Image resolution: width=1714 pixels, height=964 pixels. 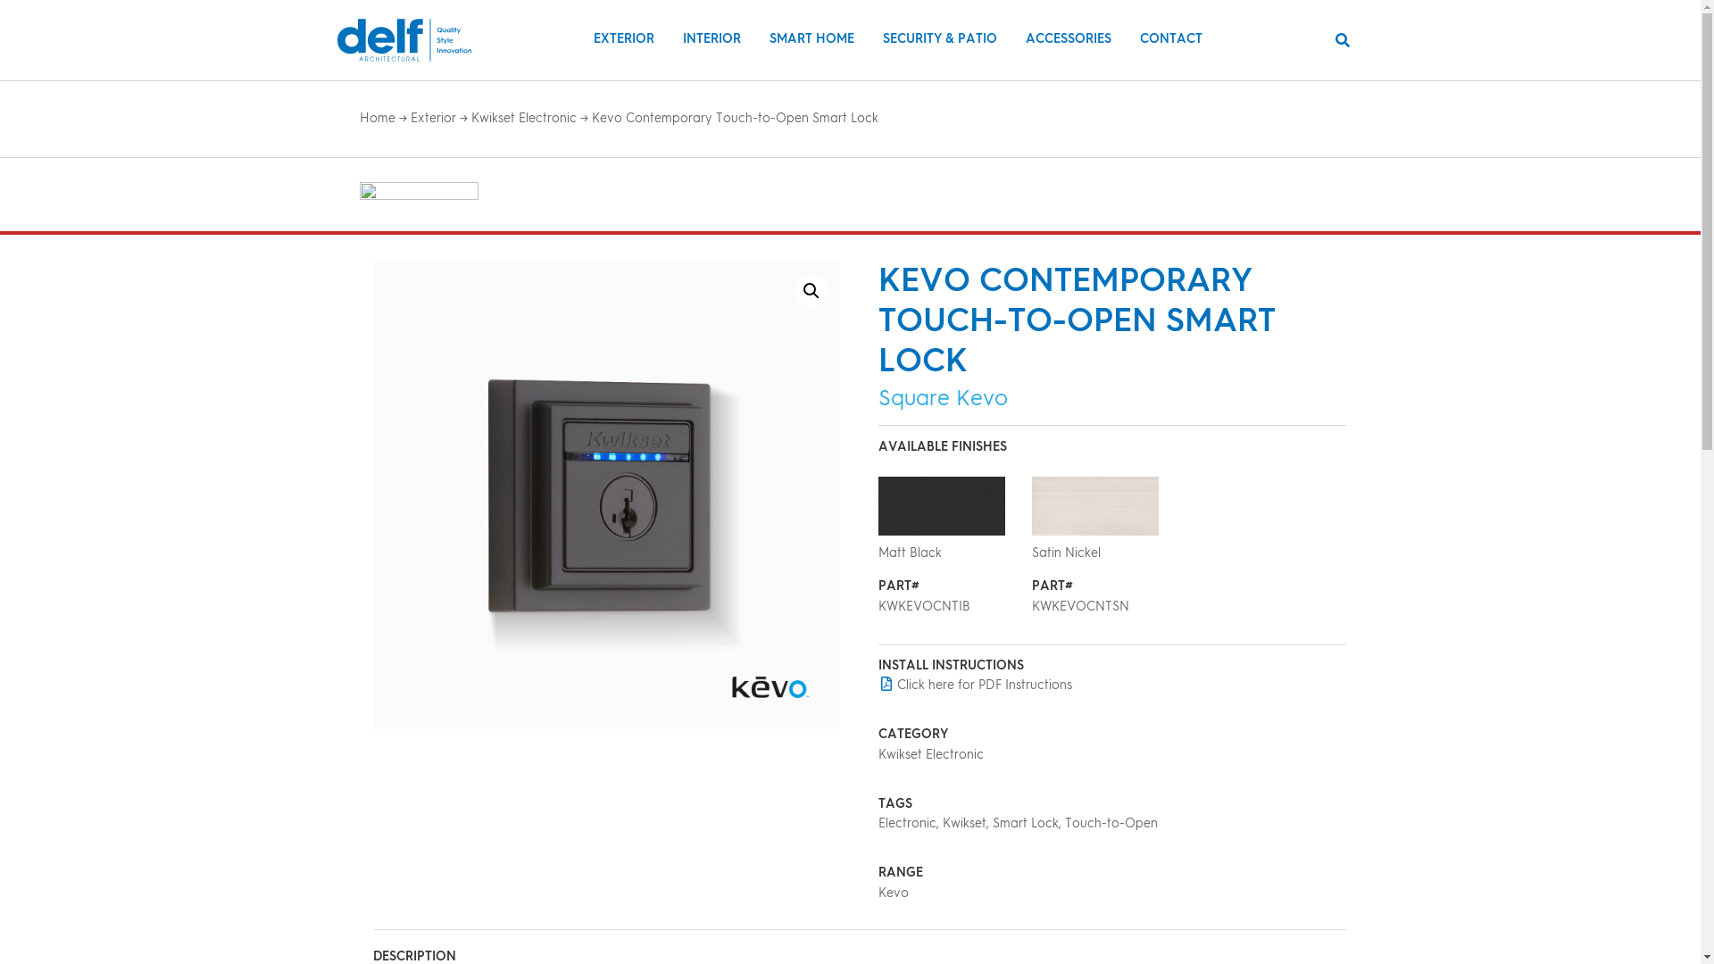 I want to click on Smart Lock, so click(x=1026, y=824).